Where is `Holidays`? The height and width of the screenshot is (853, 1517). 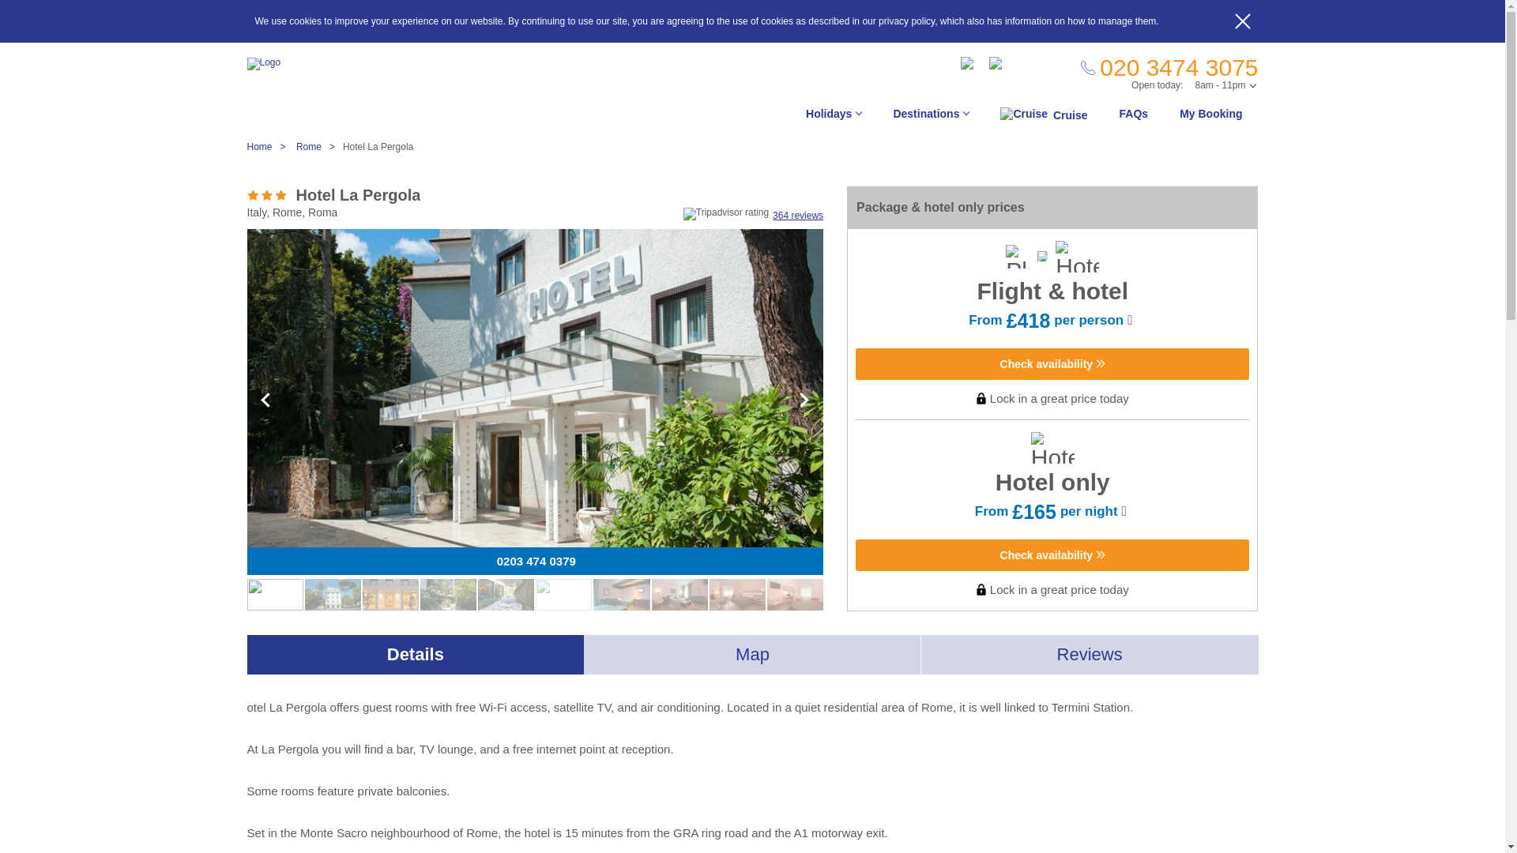 Holidays is located at coordinates (833, 118).